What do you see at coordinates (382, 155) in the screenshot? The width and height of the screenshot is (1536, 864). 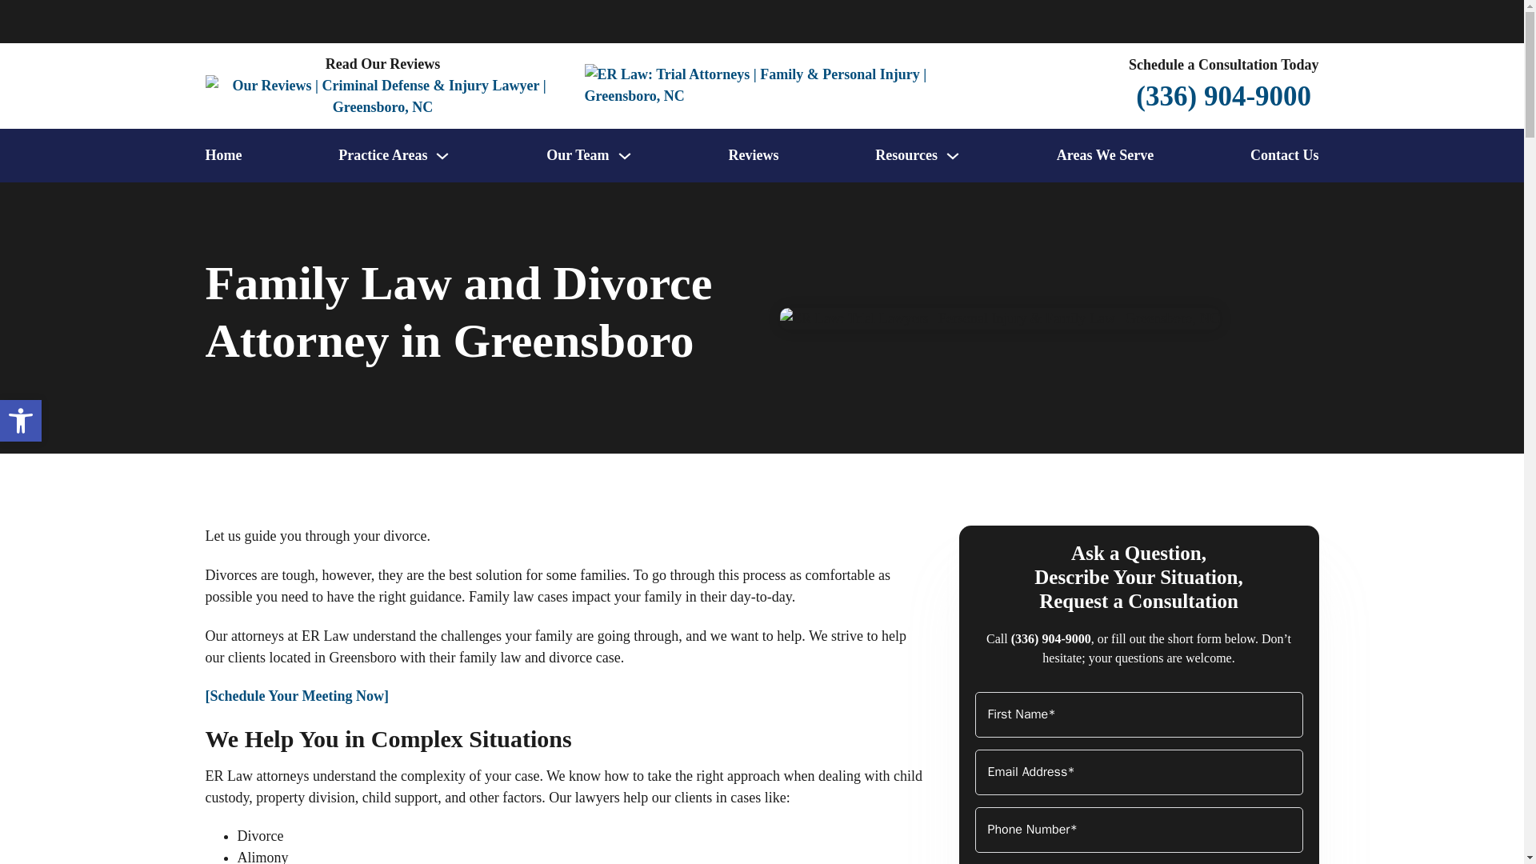 I see `Practice Areas` at bounding box center [382, 155].